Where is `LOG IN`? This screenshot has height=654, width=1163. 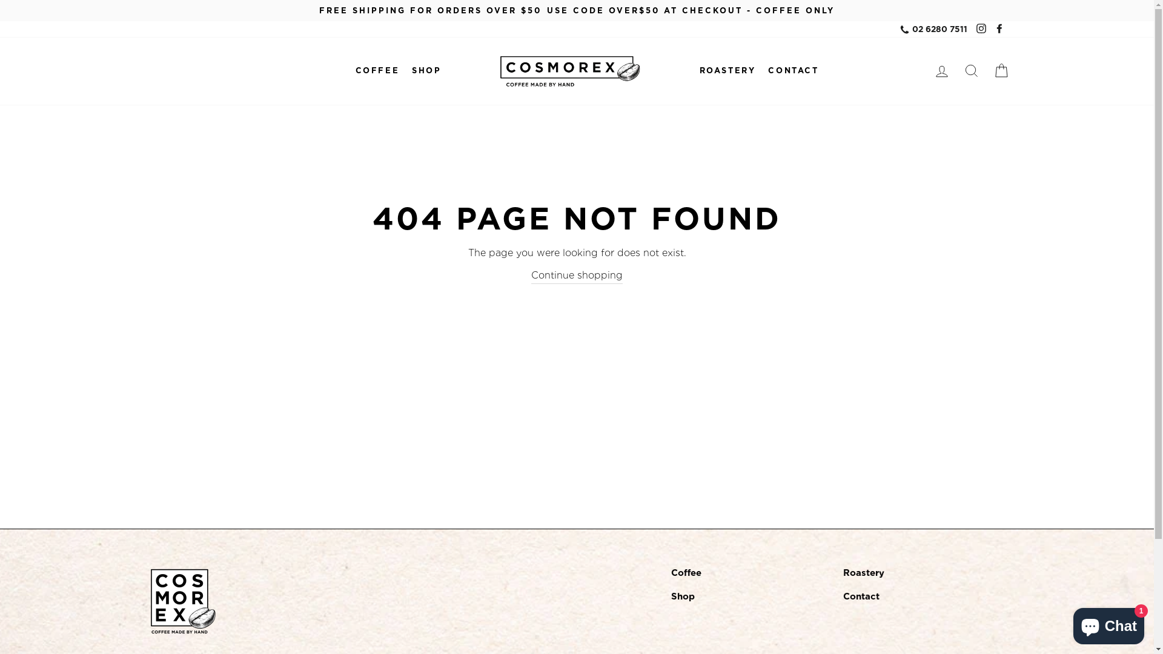 LOG IN is located at coordinates (941, 71).